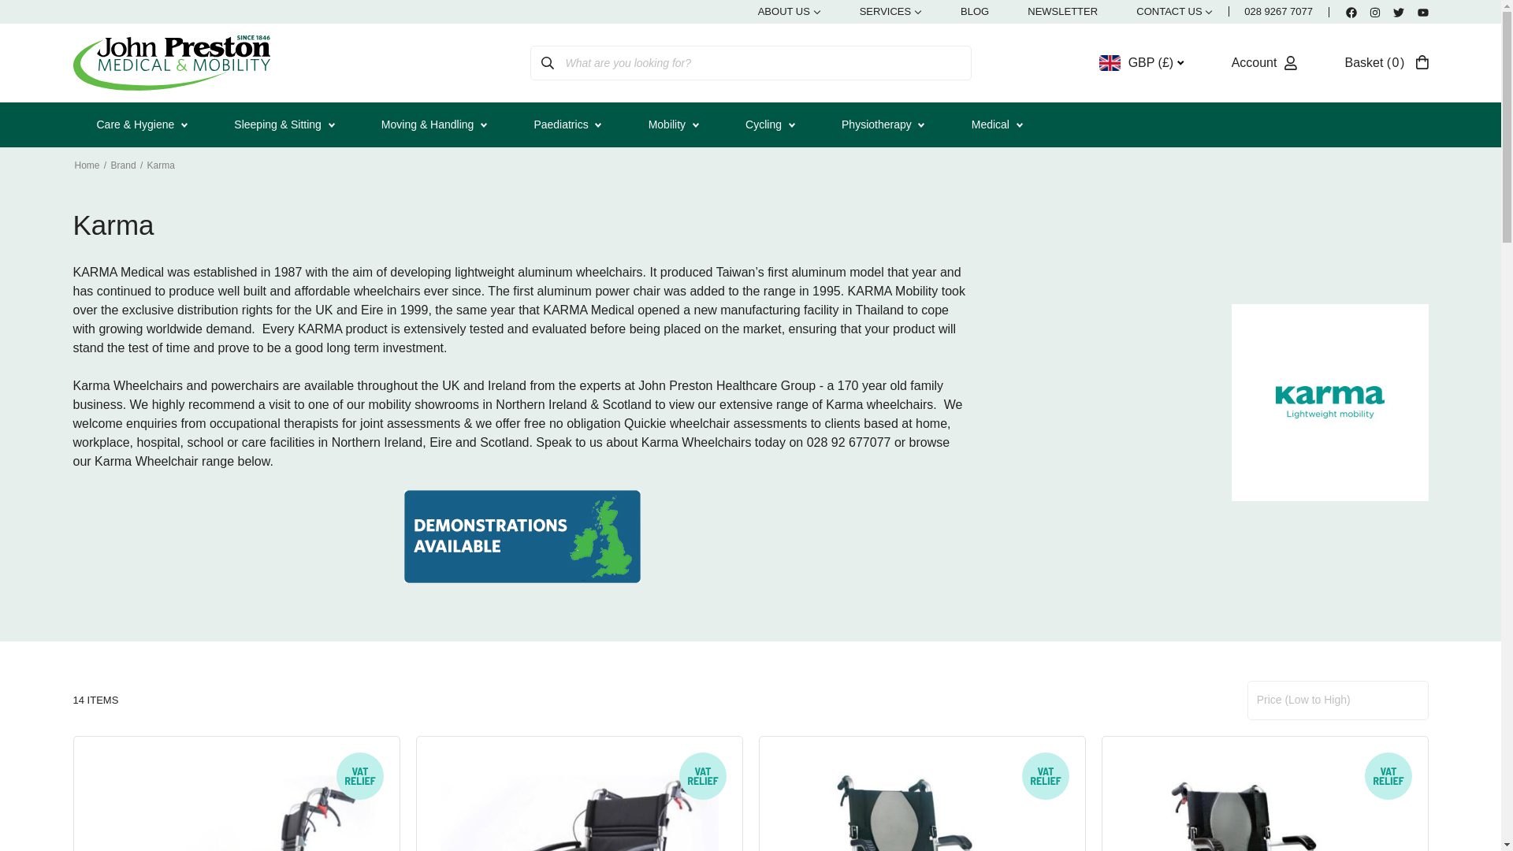 This screenshot has height=851, width=1513. What do you see at coordinates (1264, 63) in the screenshot?
I see `CONTACT US` at bounding box center [1264, 63].